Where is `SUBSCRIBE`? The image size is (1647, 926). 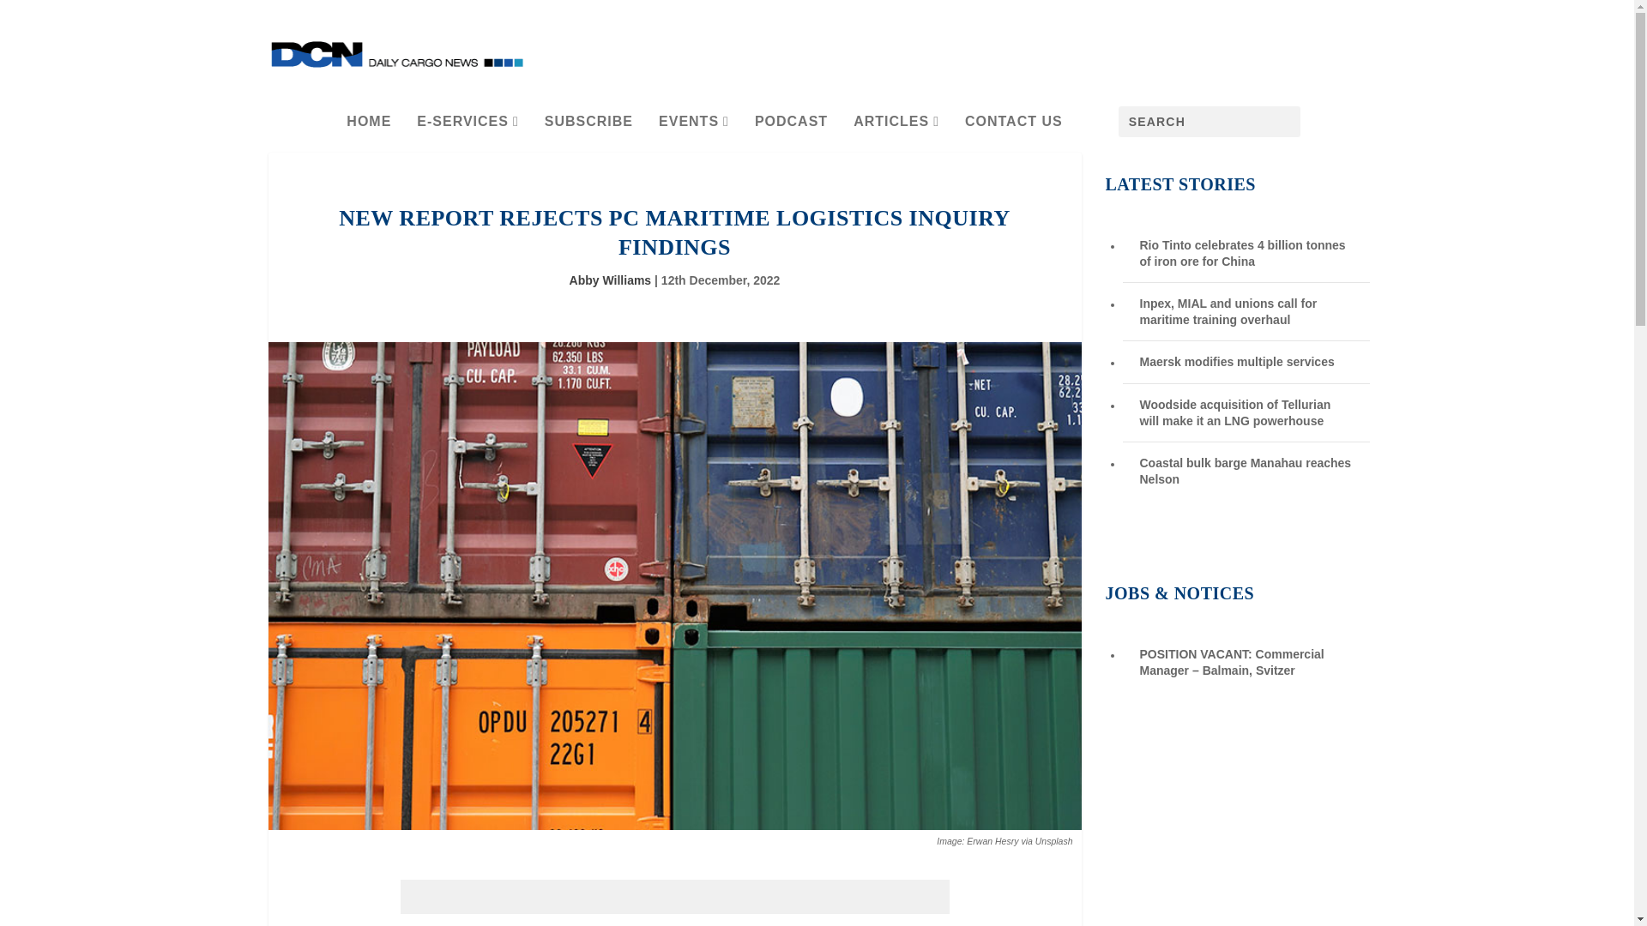 SUBSCRIBE is located at coordinates (588, 129).